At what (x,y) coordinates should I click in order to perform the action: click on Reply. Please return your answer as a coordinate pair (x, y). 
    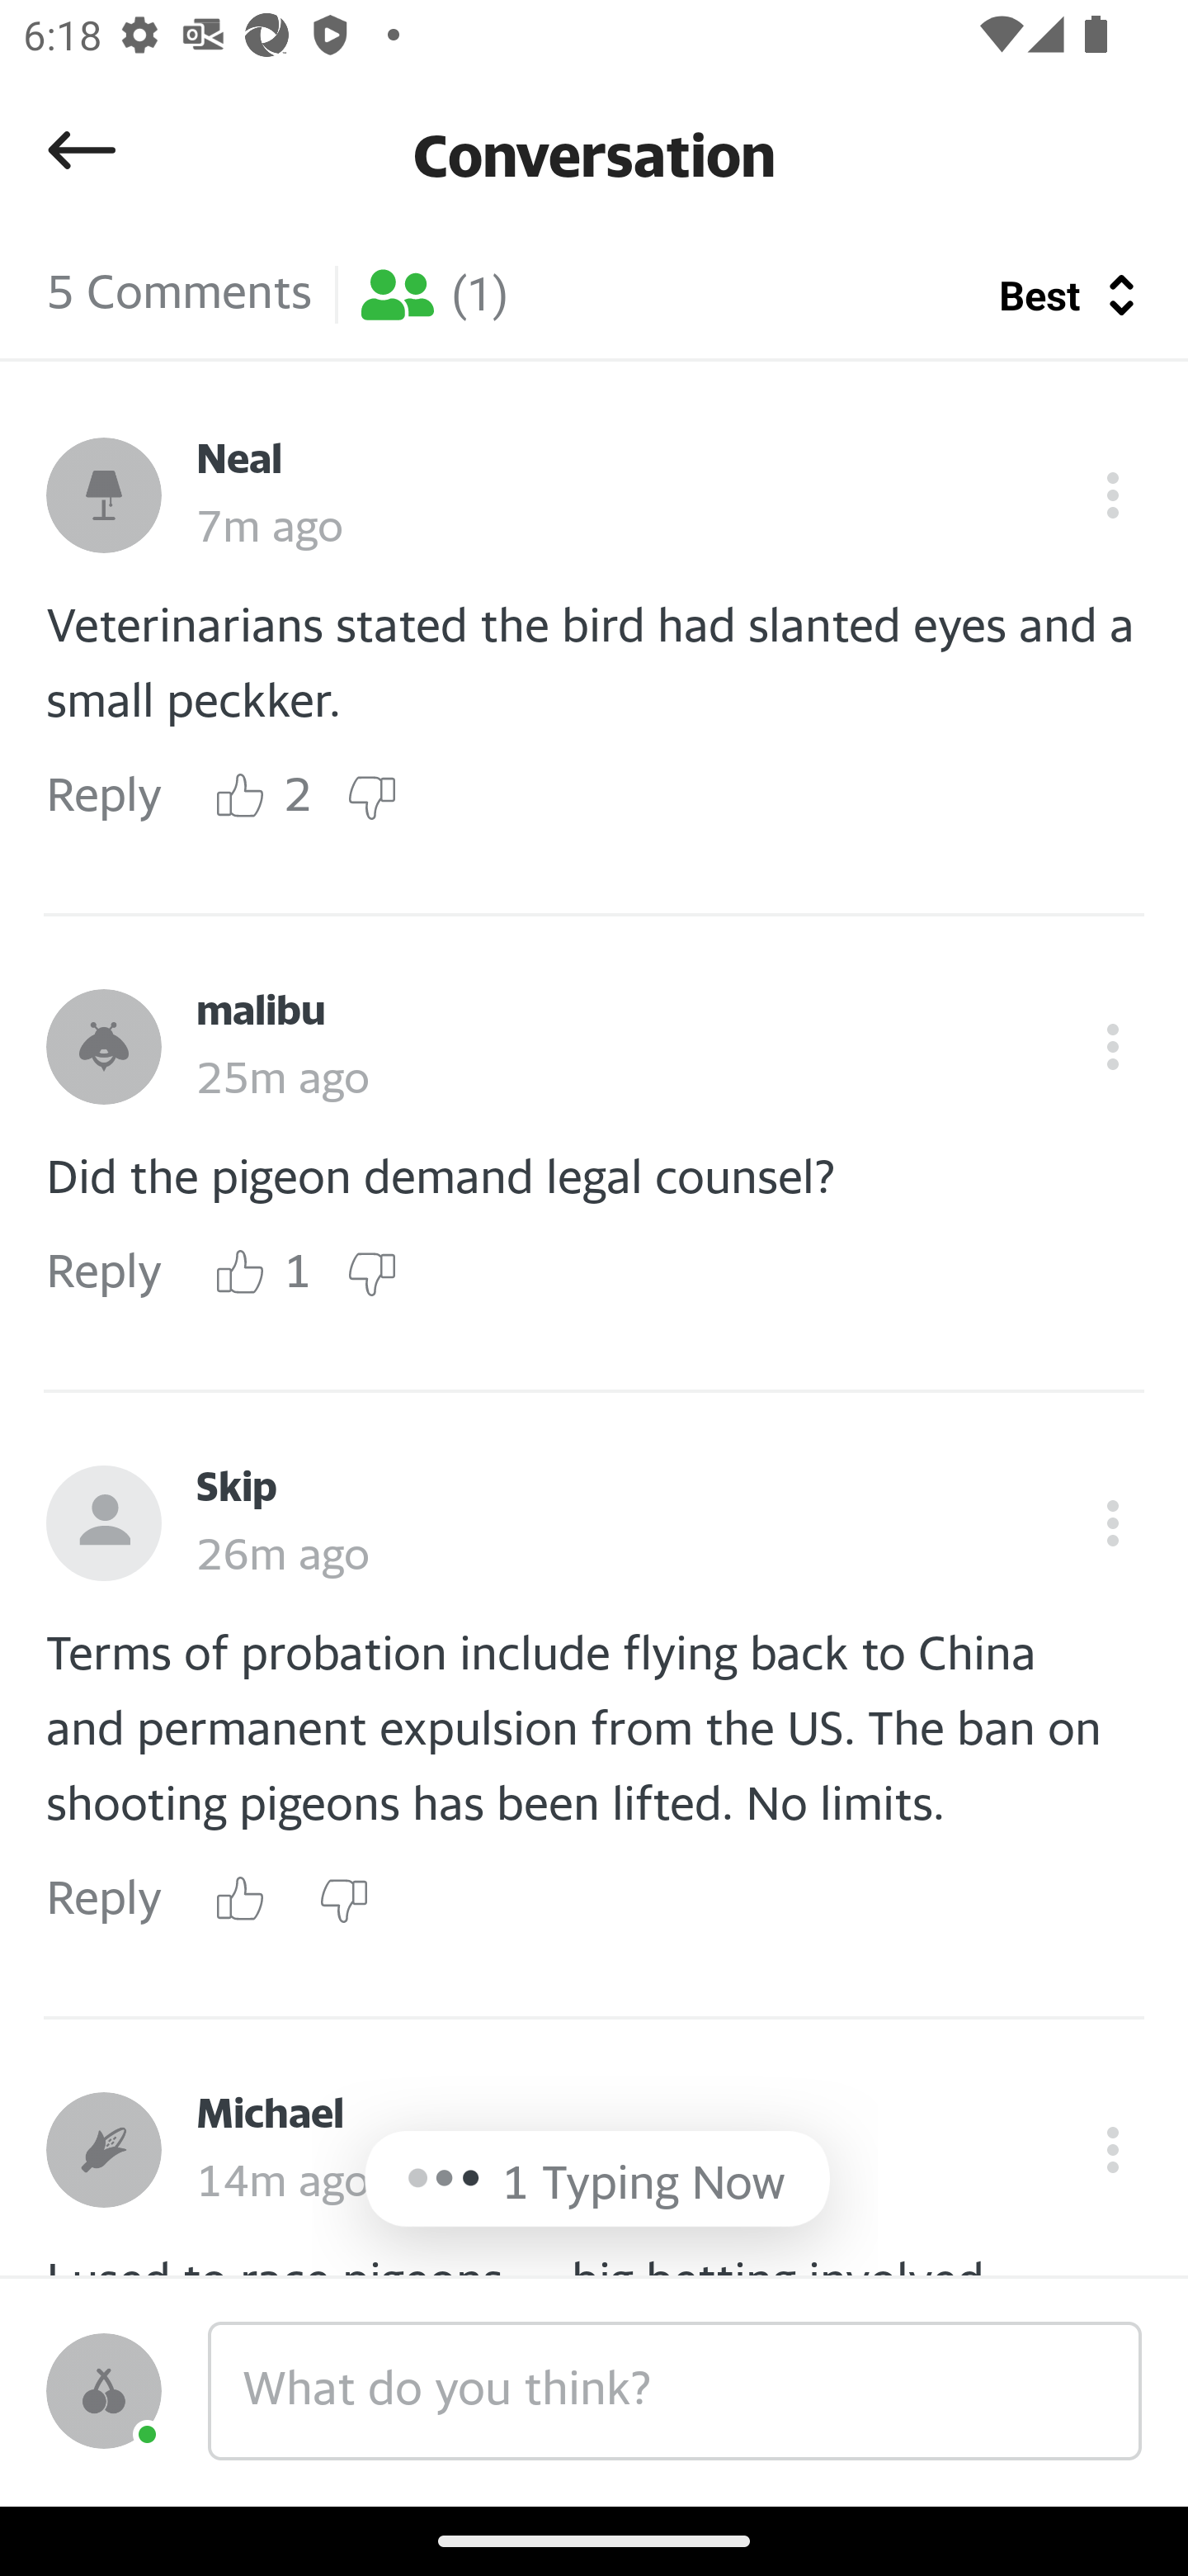
    Looking at the image, I should click on (104, 1901).